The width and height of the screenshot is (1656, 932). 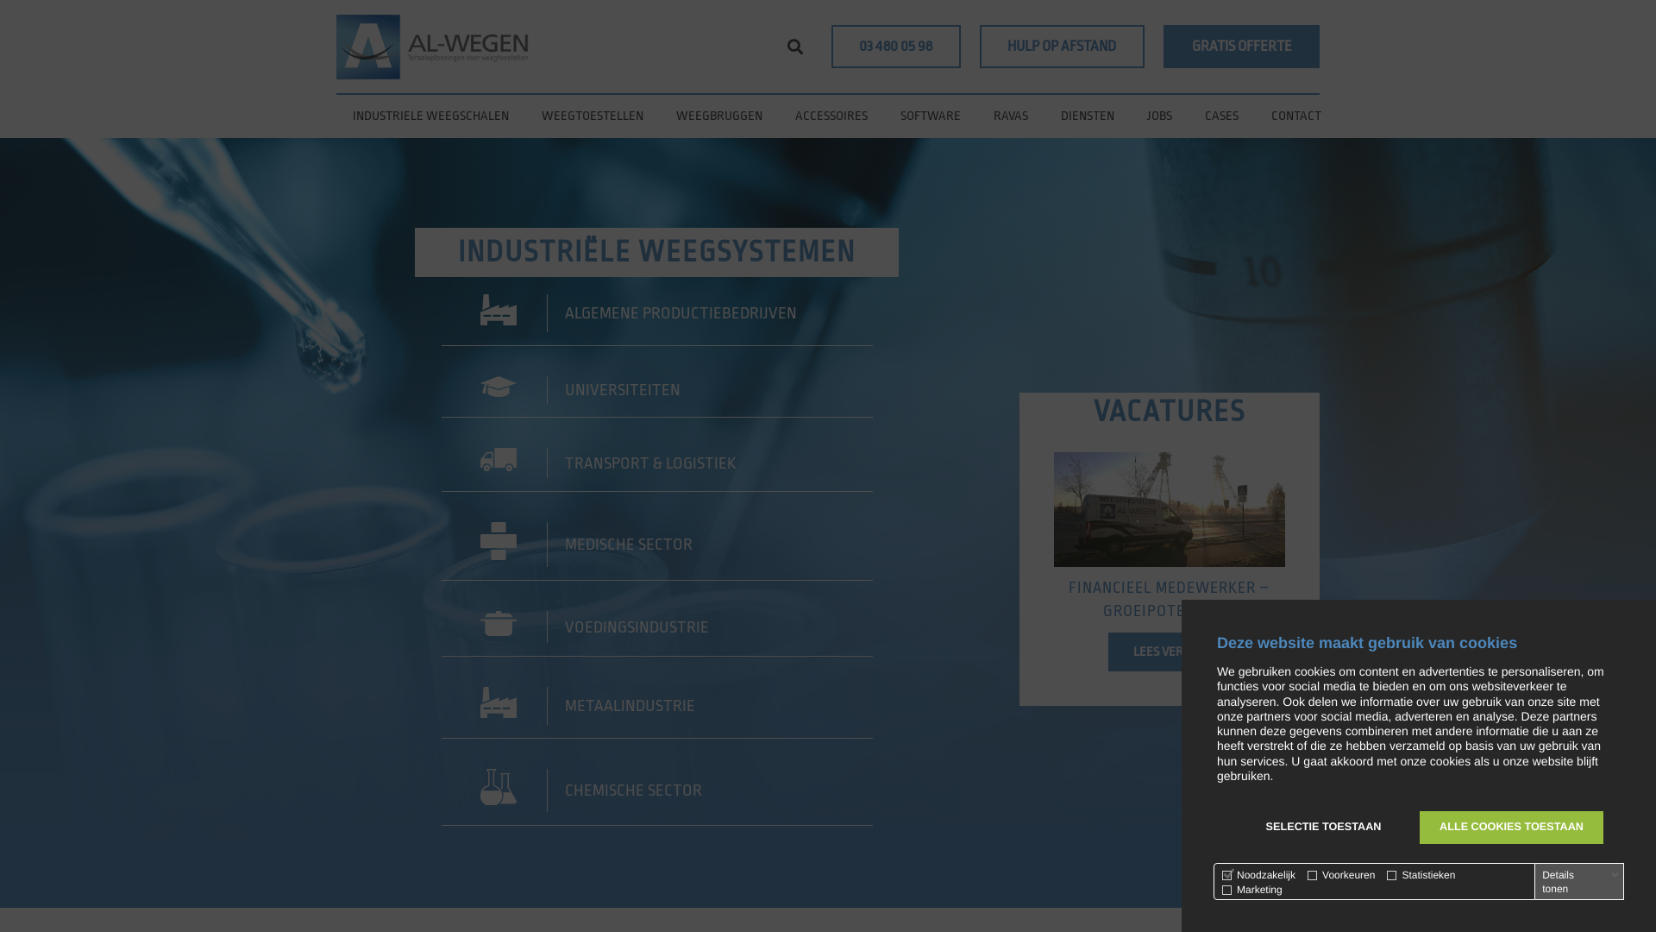 What do you see at coordinates (1221, 116) in the screenshot?
I see `CASES` at bounding box center [1221, 116].